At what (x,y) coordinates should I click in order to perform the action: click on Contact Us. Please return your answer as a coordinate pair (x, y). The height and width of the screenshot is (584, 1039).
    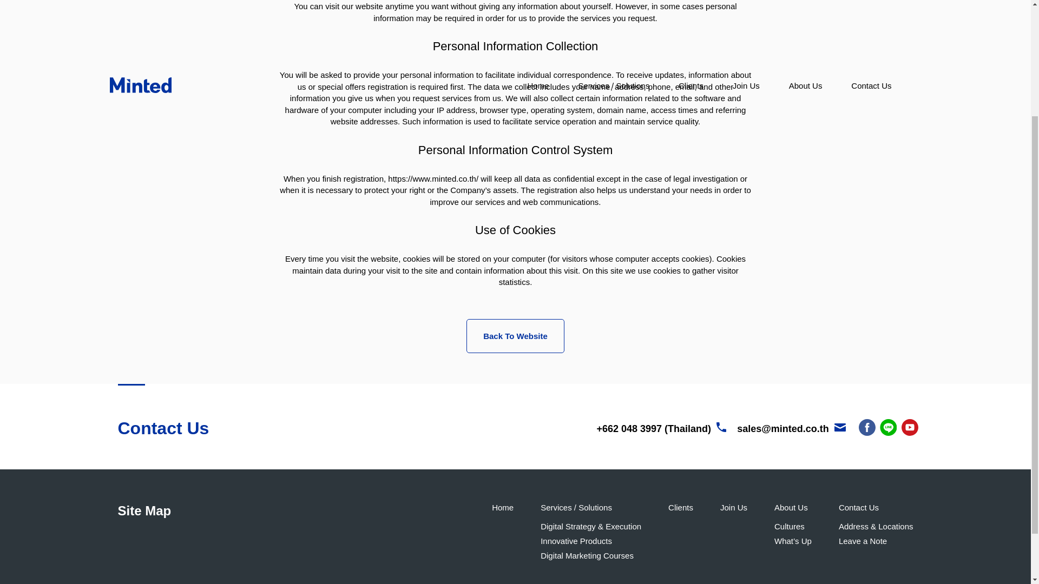
    Looking at the image, I should click on (858, 507).